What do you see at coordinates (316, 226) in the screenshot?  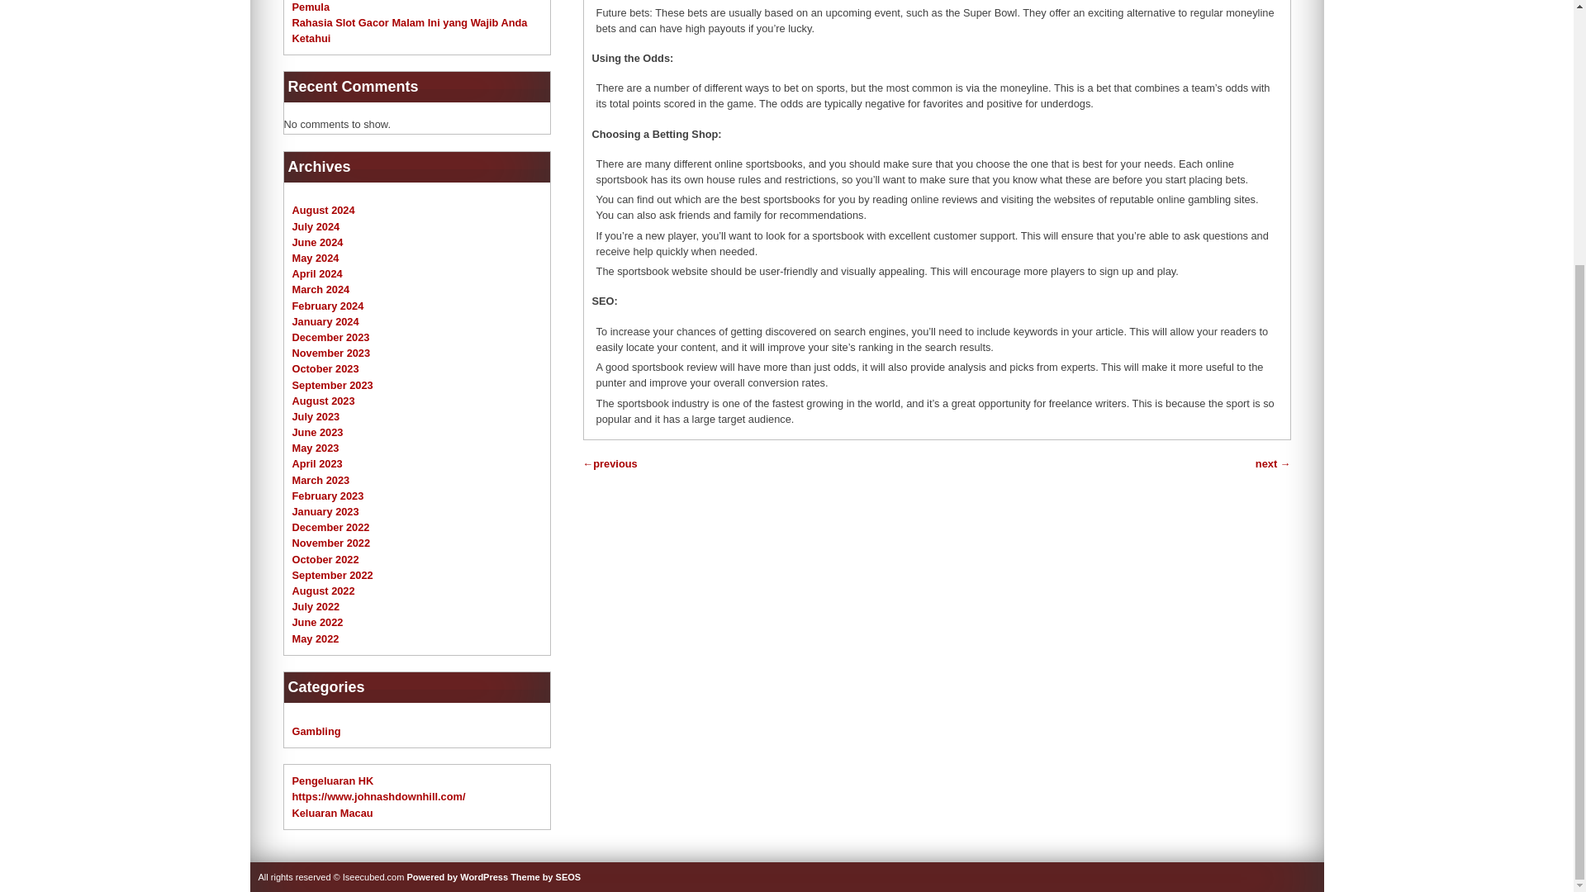 I see `July 2024` at bounding box center [316, 226].